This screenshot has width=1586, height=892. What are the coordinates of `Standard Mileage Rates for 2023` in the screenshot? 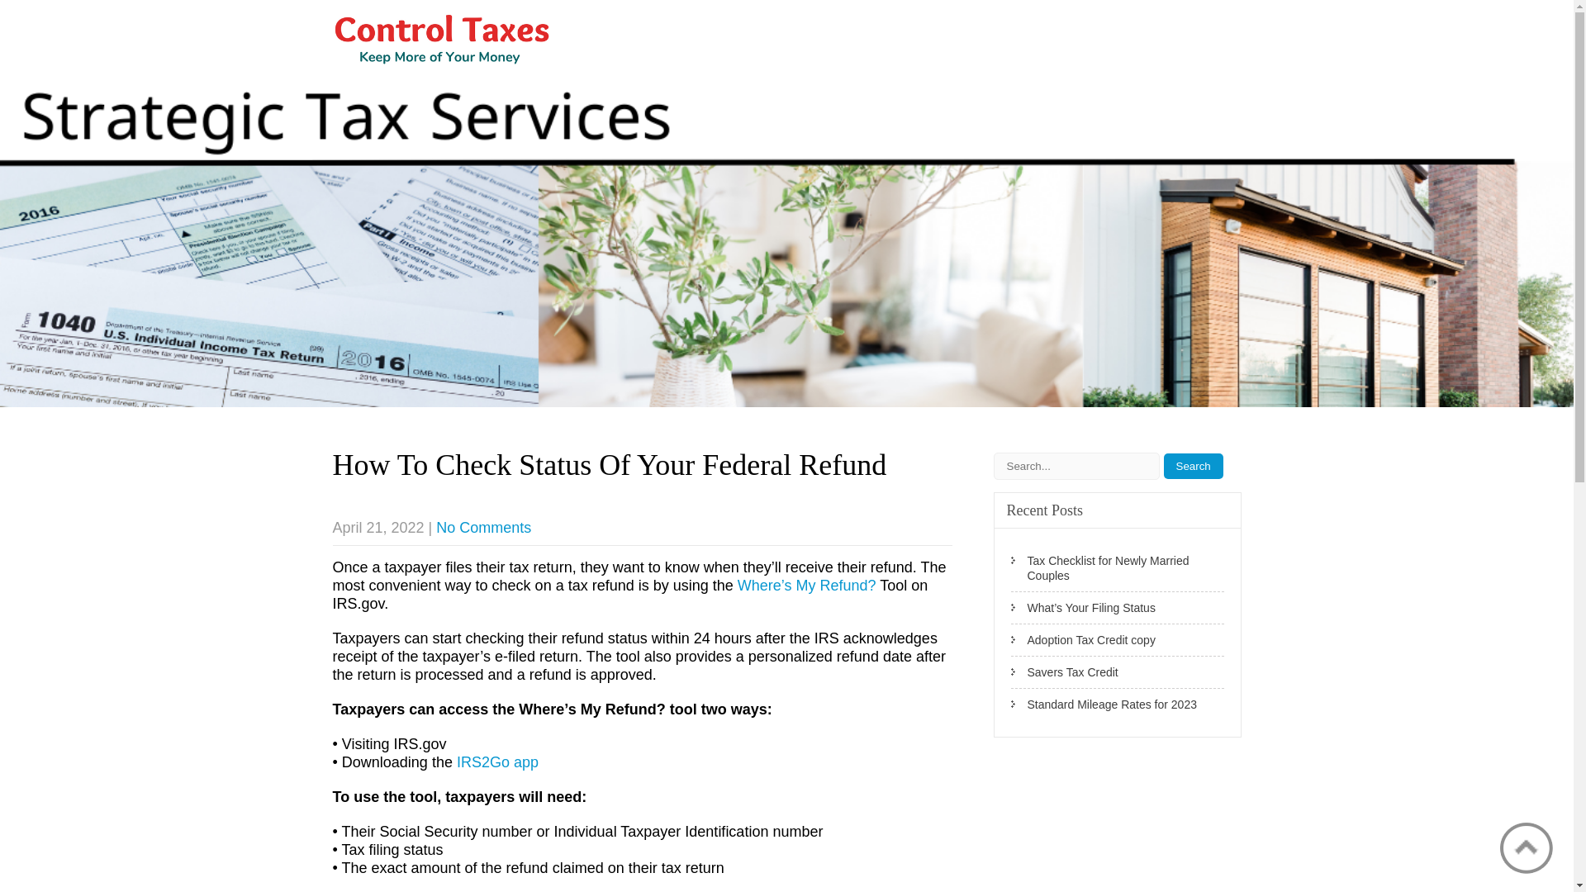 It's located at (1118, 704).